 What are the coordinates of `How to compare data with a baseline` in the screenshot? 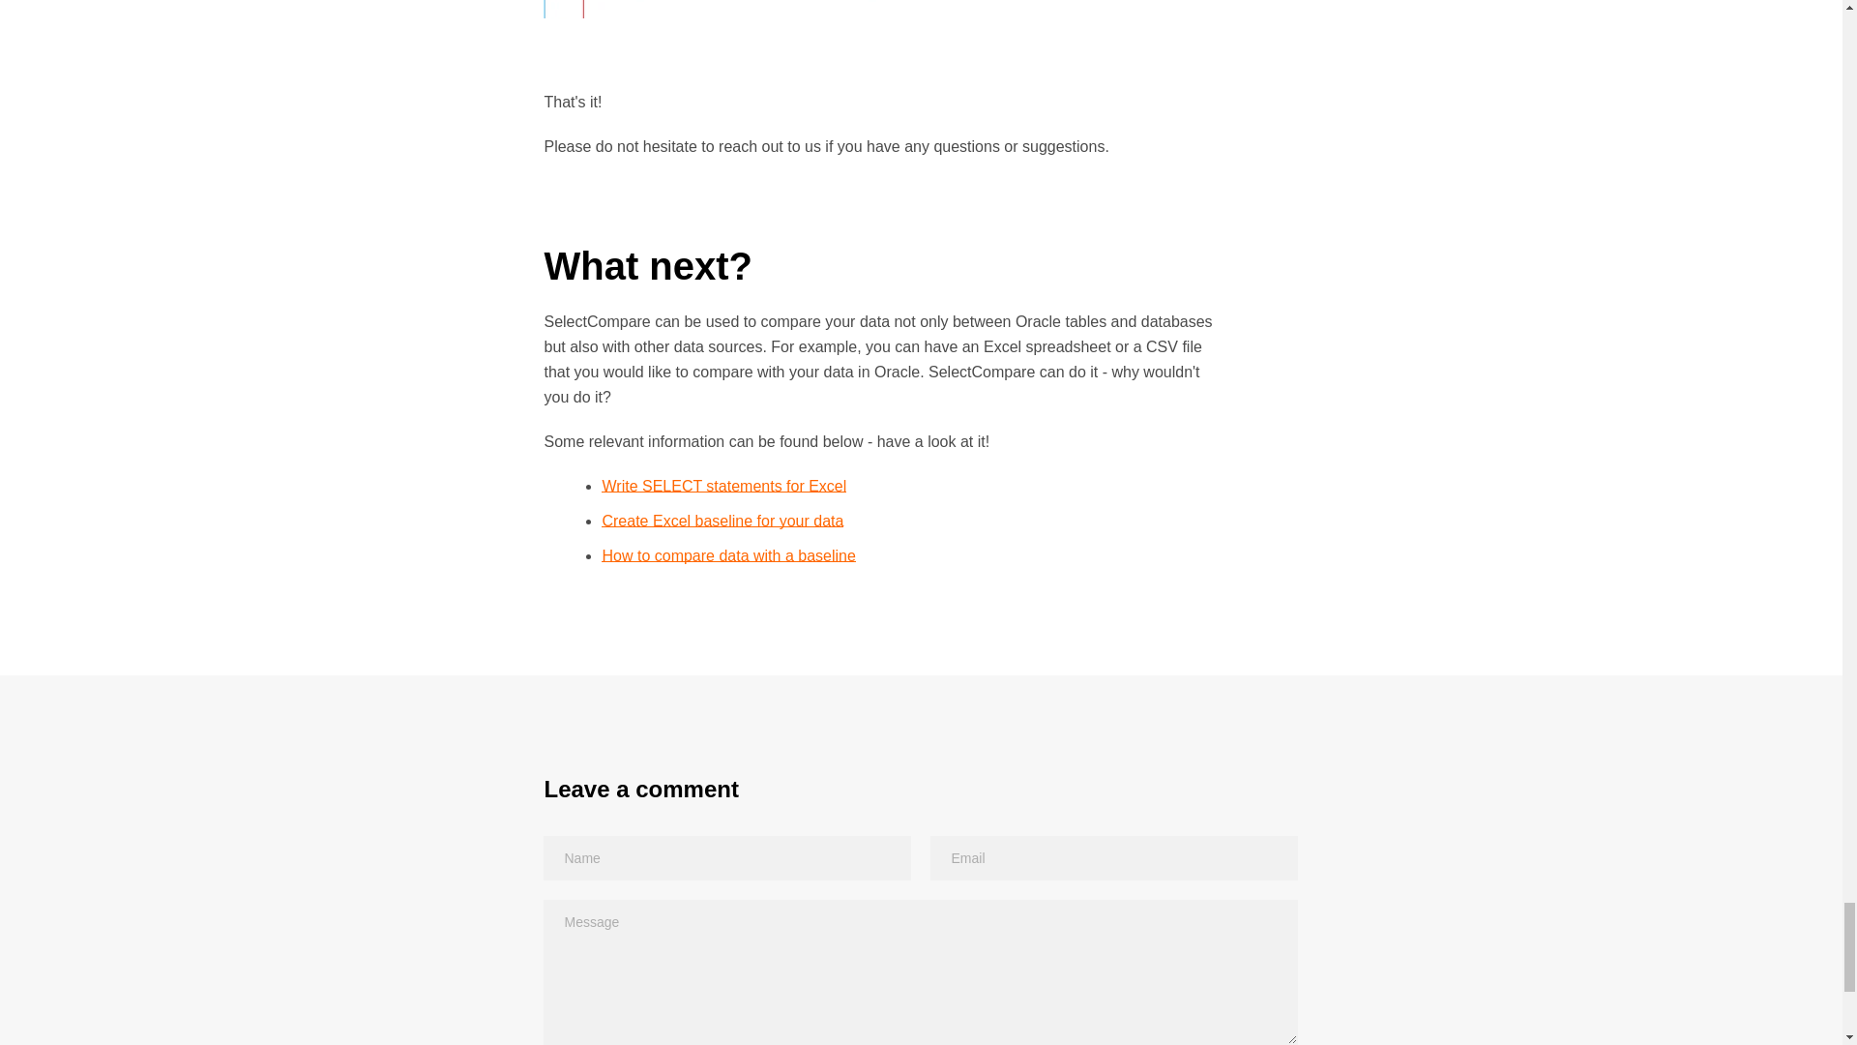 It's located at (727, 555).